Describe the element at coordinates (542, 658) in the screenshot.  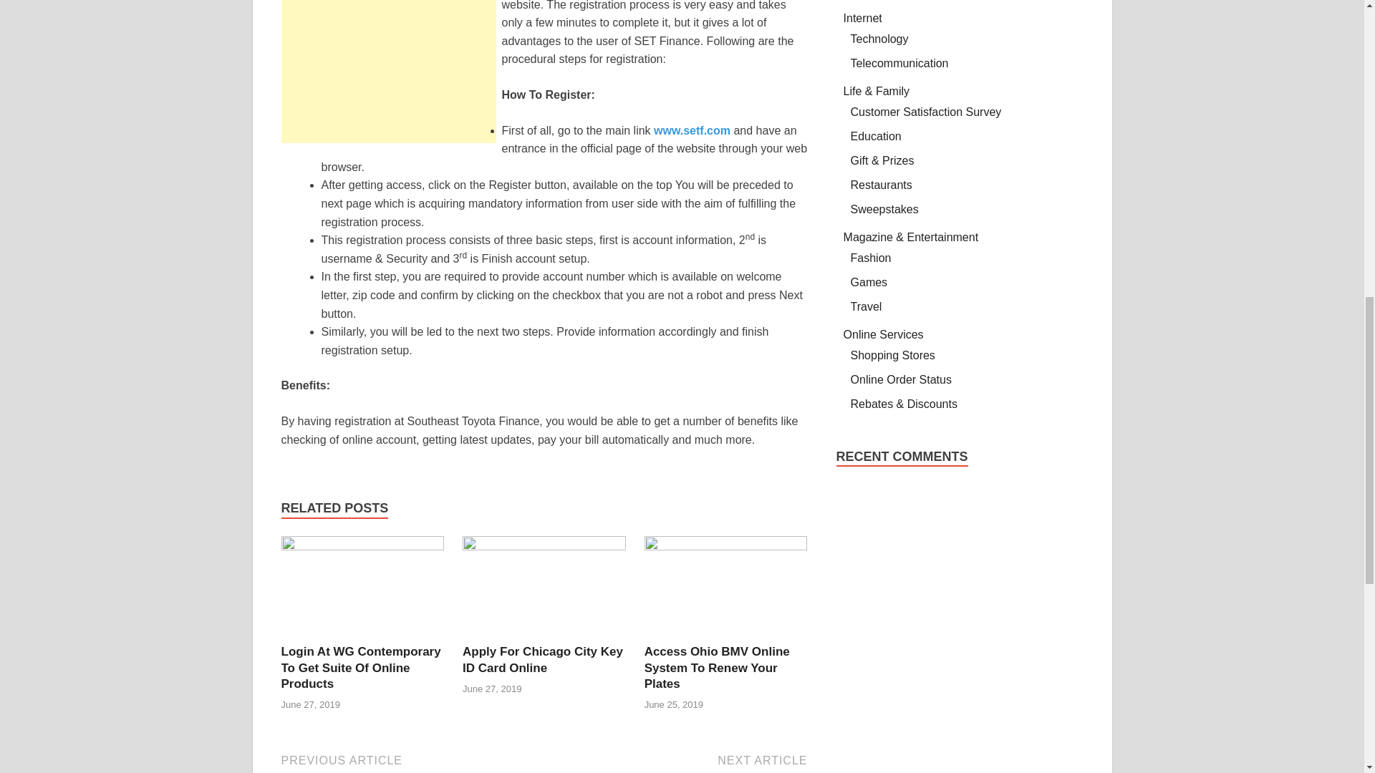
I see `Access Ohio BMV Online System To Renew Your Plates` at that location.